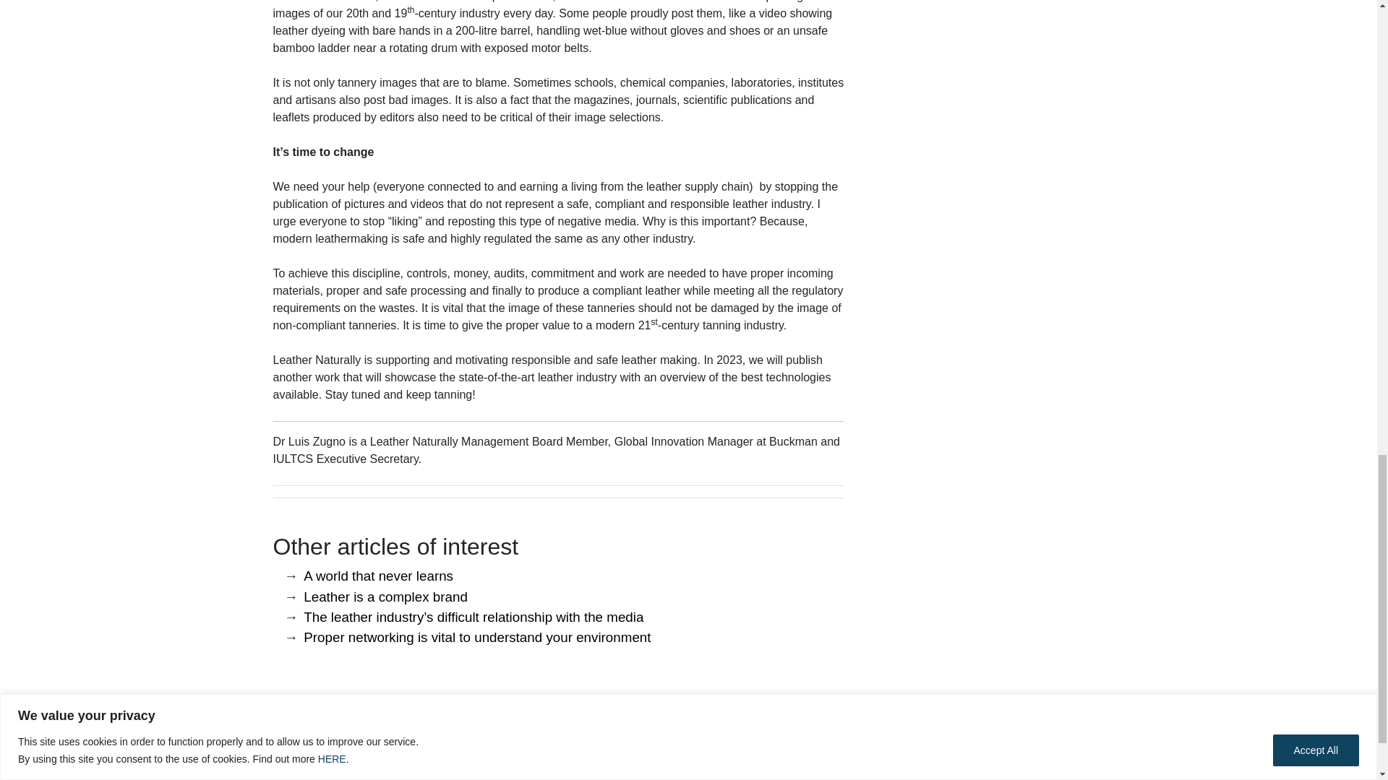  I want to click on Leather is a complex brand, so click(386, 597).